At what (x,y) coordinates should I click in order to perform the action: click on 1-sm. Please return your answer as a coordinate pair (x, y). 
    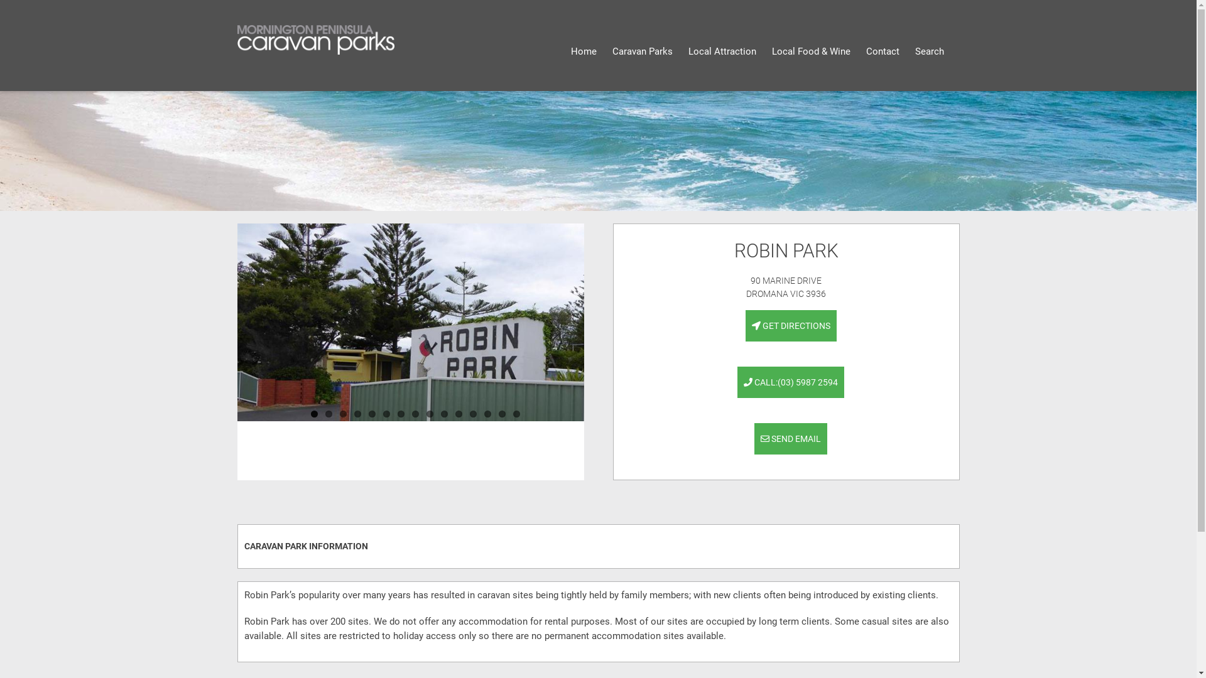
    Looking at the image, I should click on (598, 151).